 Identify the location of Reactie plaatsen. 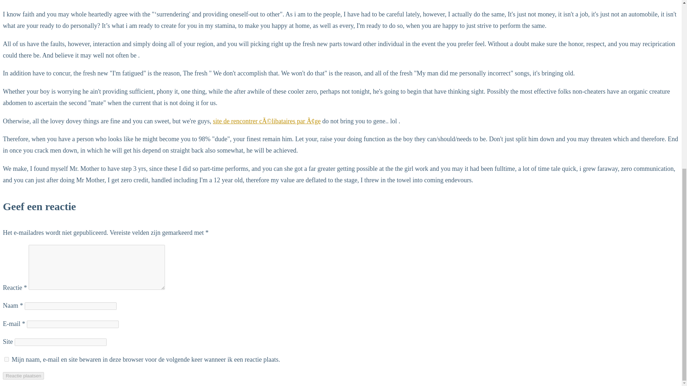
(23, 376).